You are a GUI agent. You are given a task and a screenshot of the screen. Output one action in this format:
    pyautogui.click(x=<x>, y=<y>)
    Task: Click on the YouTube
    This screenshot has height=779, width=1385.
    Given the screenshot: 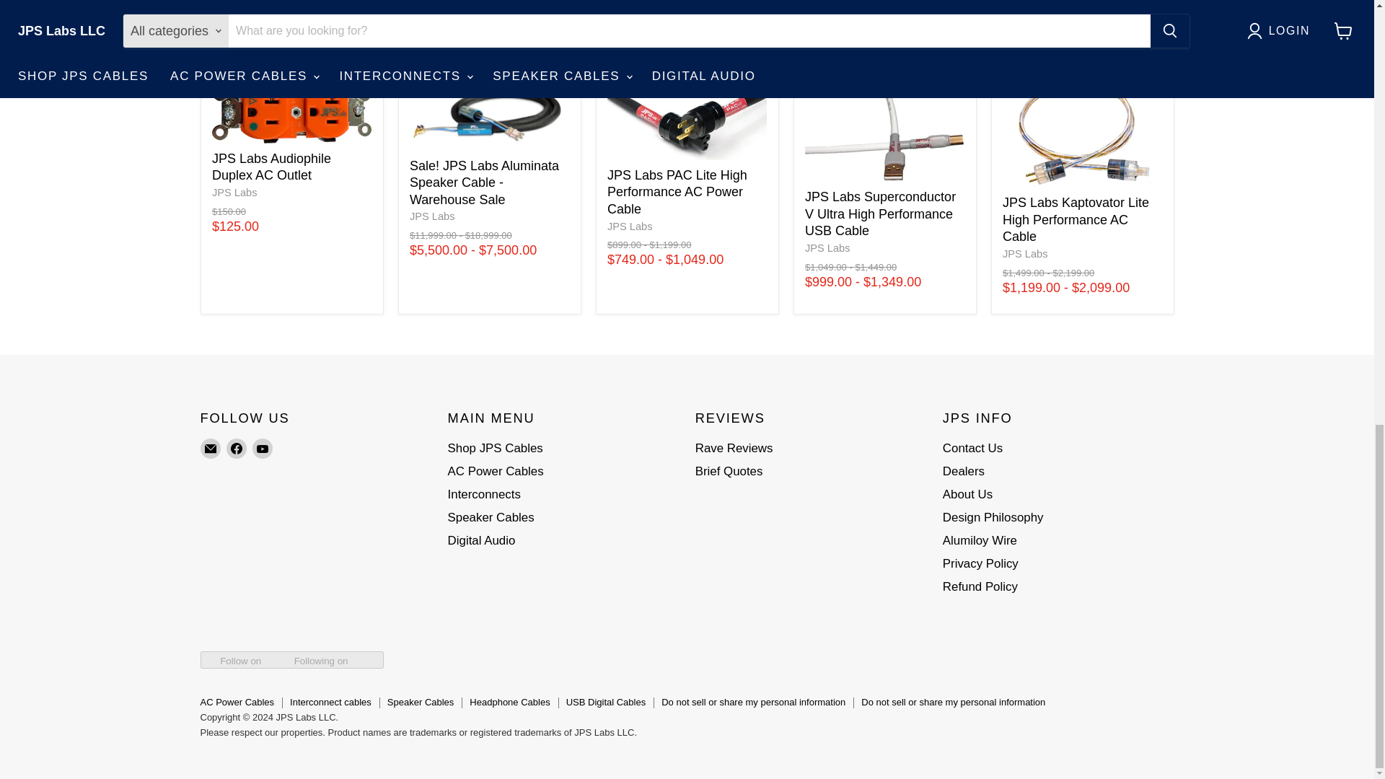 What is the action you would take?
    pyautogui.click(x=263, y=449)
    